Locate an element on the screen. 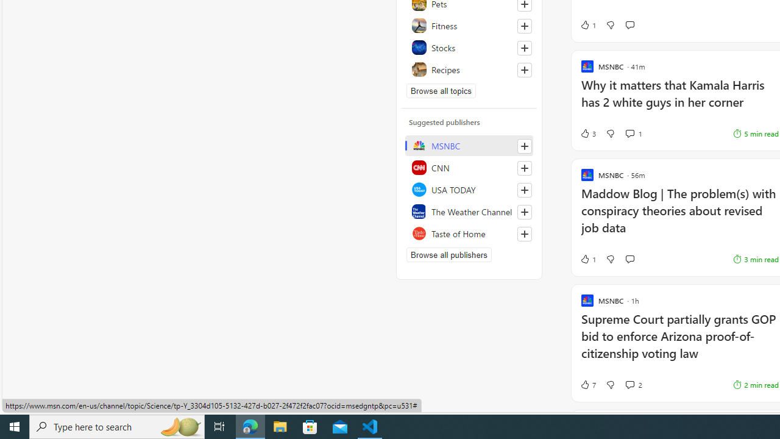 The image size is (780, 439). Browse all publishers is located at coordinates (448, 255).